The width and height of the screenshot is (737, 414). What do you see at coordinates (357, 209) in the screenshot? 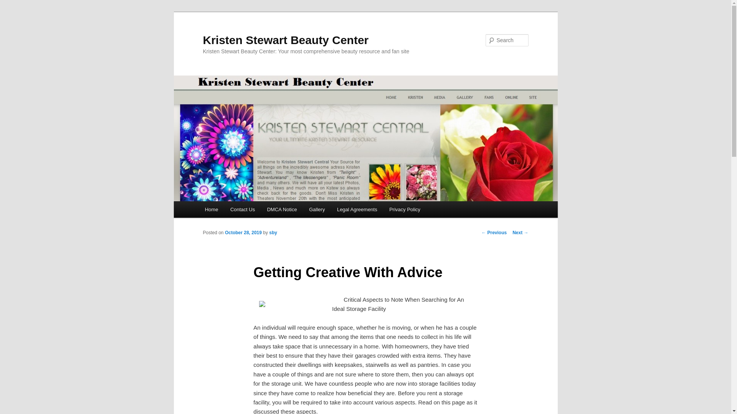
I see `Legal Agreements` at bounding box center [357, 209].